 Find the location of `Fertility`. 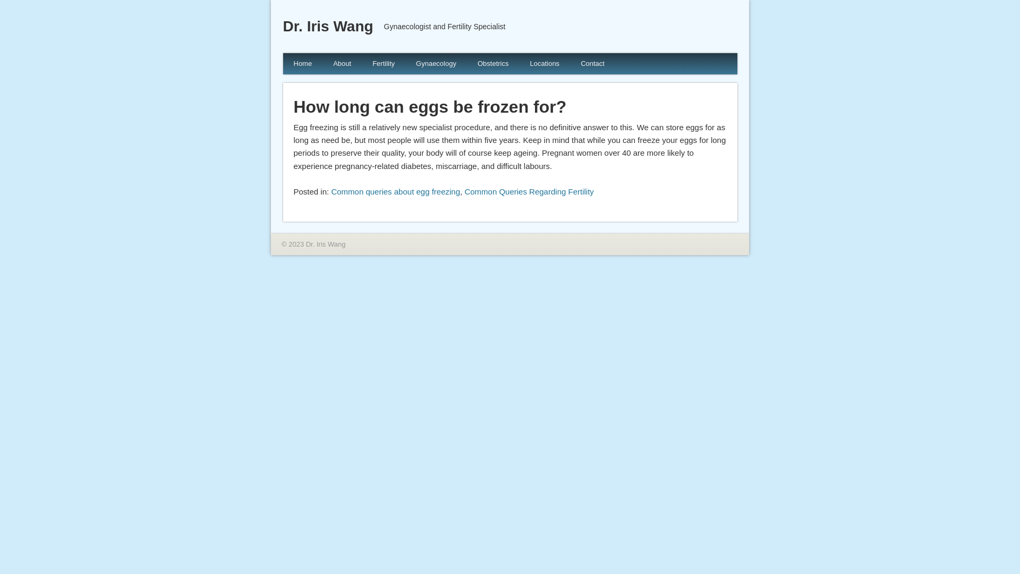

Fertility is located at coordinates (384, 64).